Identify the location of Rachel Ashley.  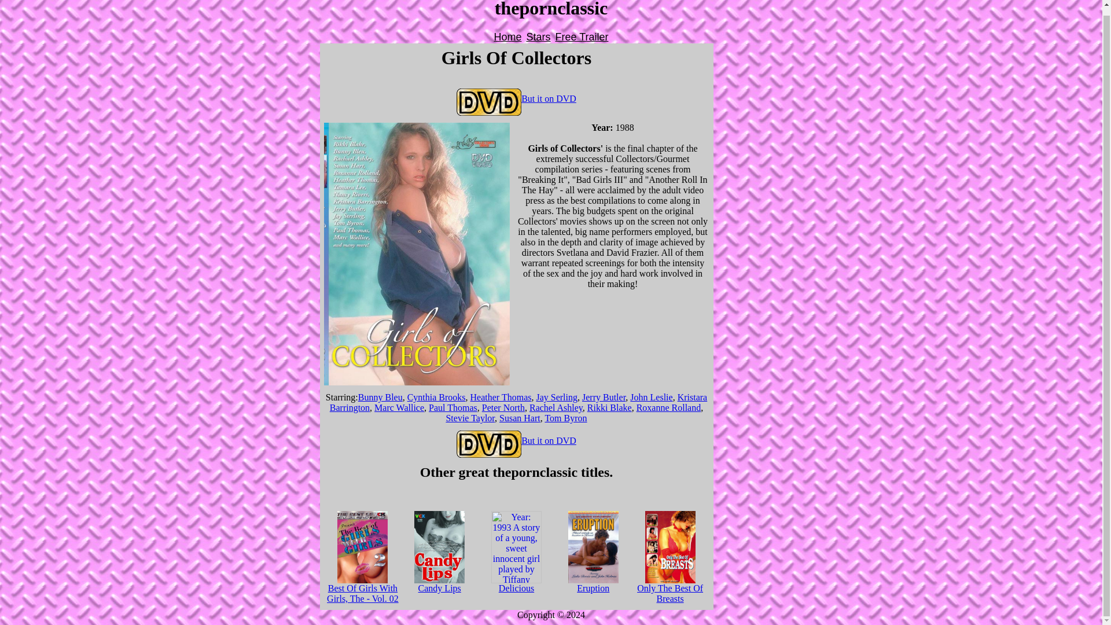
(555, 407).